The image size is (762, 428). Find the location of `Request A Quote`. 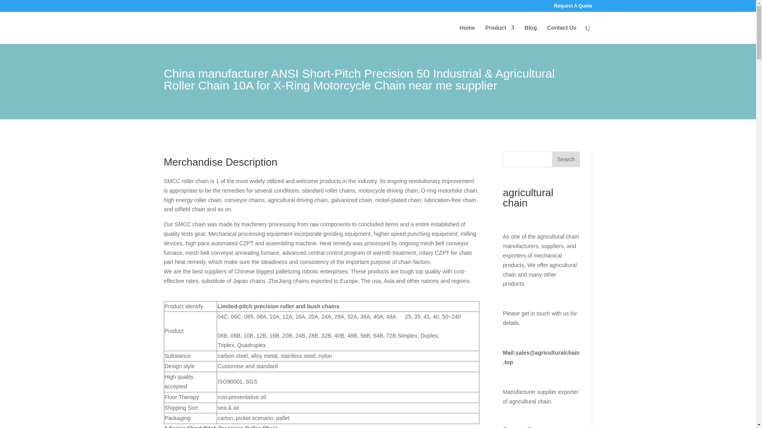

Request A Quote is located at coordinates (573, 8).